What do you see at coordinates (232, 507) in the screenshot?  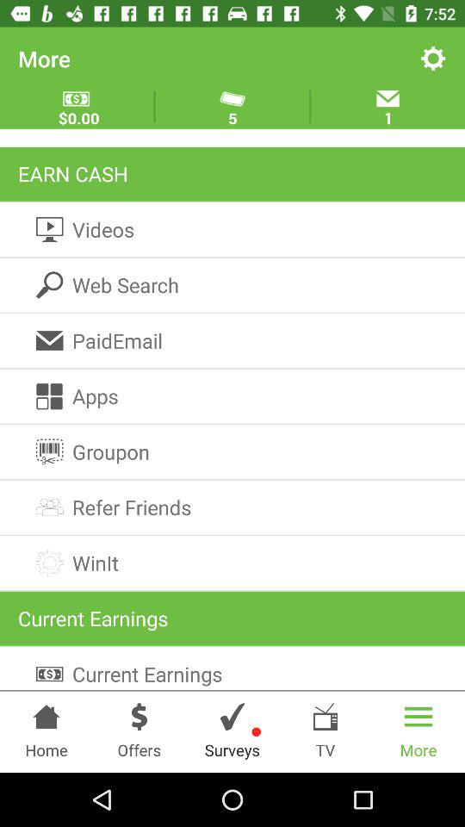 I see `choose the icon below groupon icon` at bounding box center [232, 507].